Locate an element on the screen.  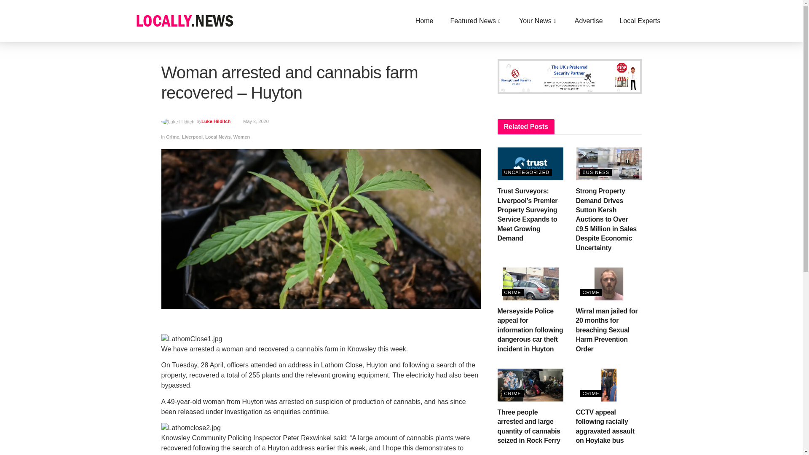
Advertise is located at coordinates (589, 21).